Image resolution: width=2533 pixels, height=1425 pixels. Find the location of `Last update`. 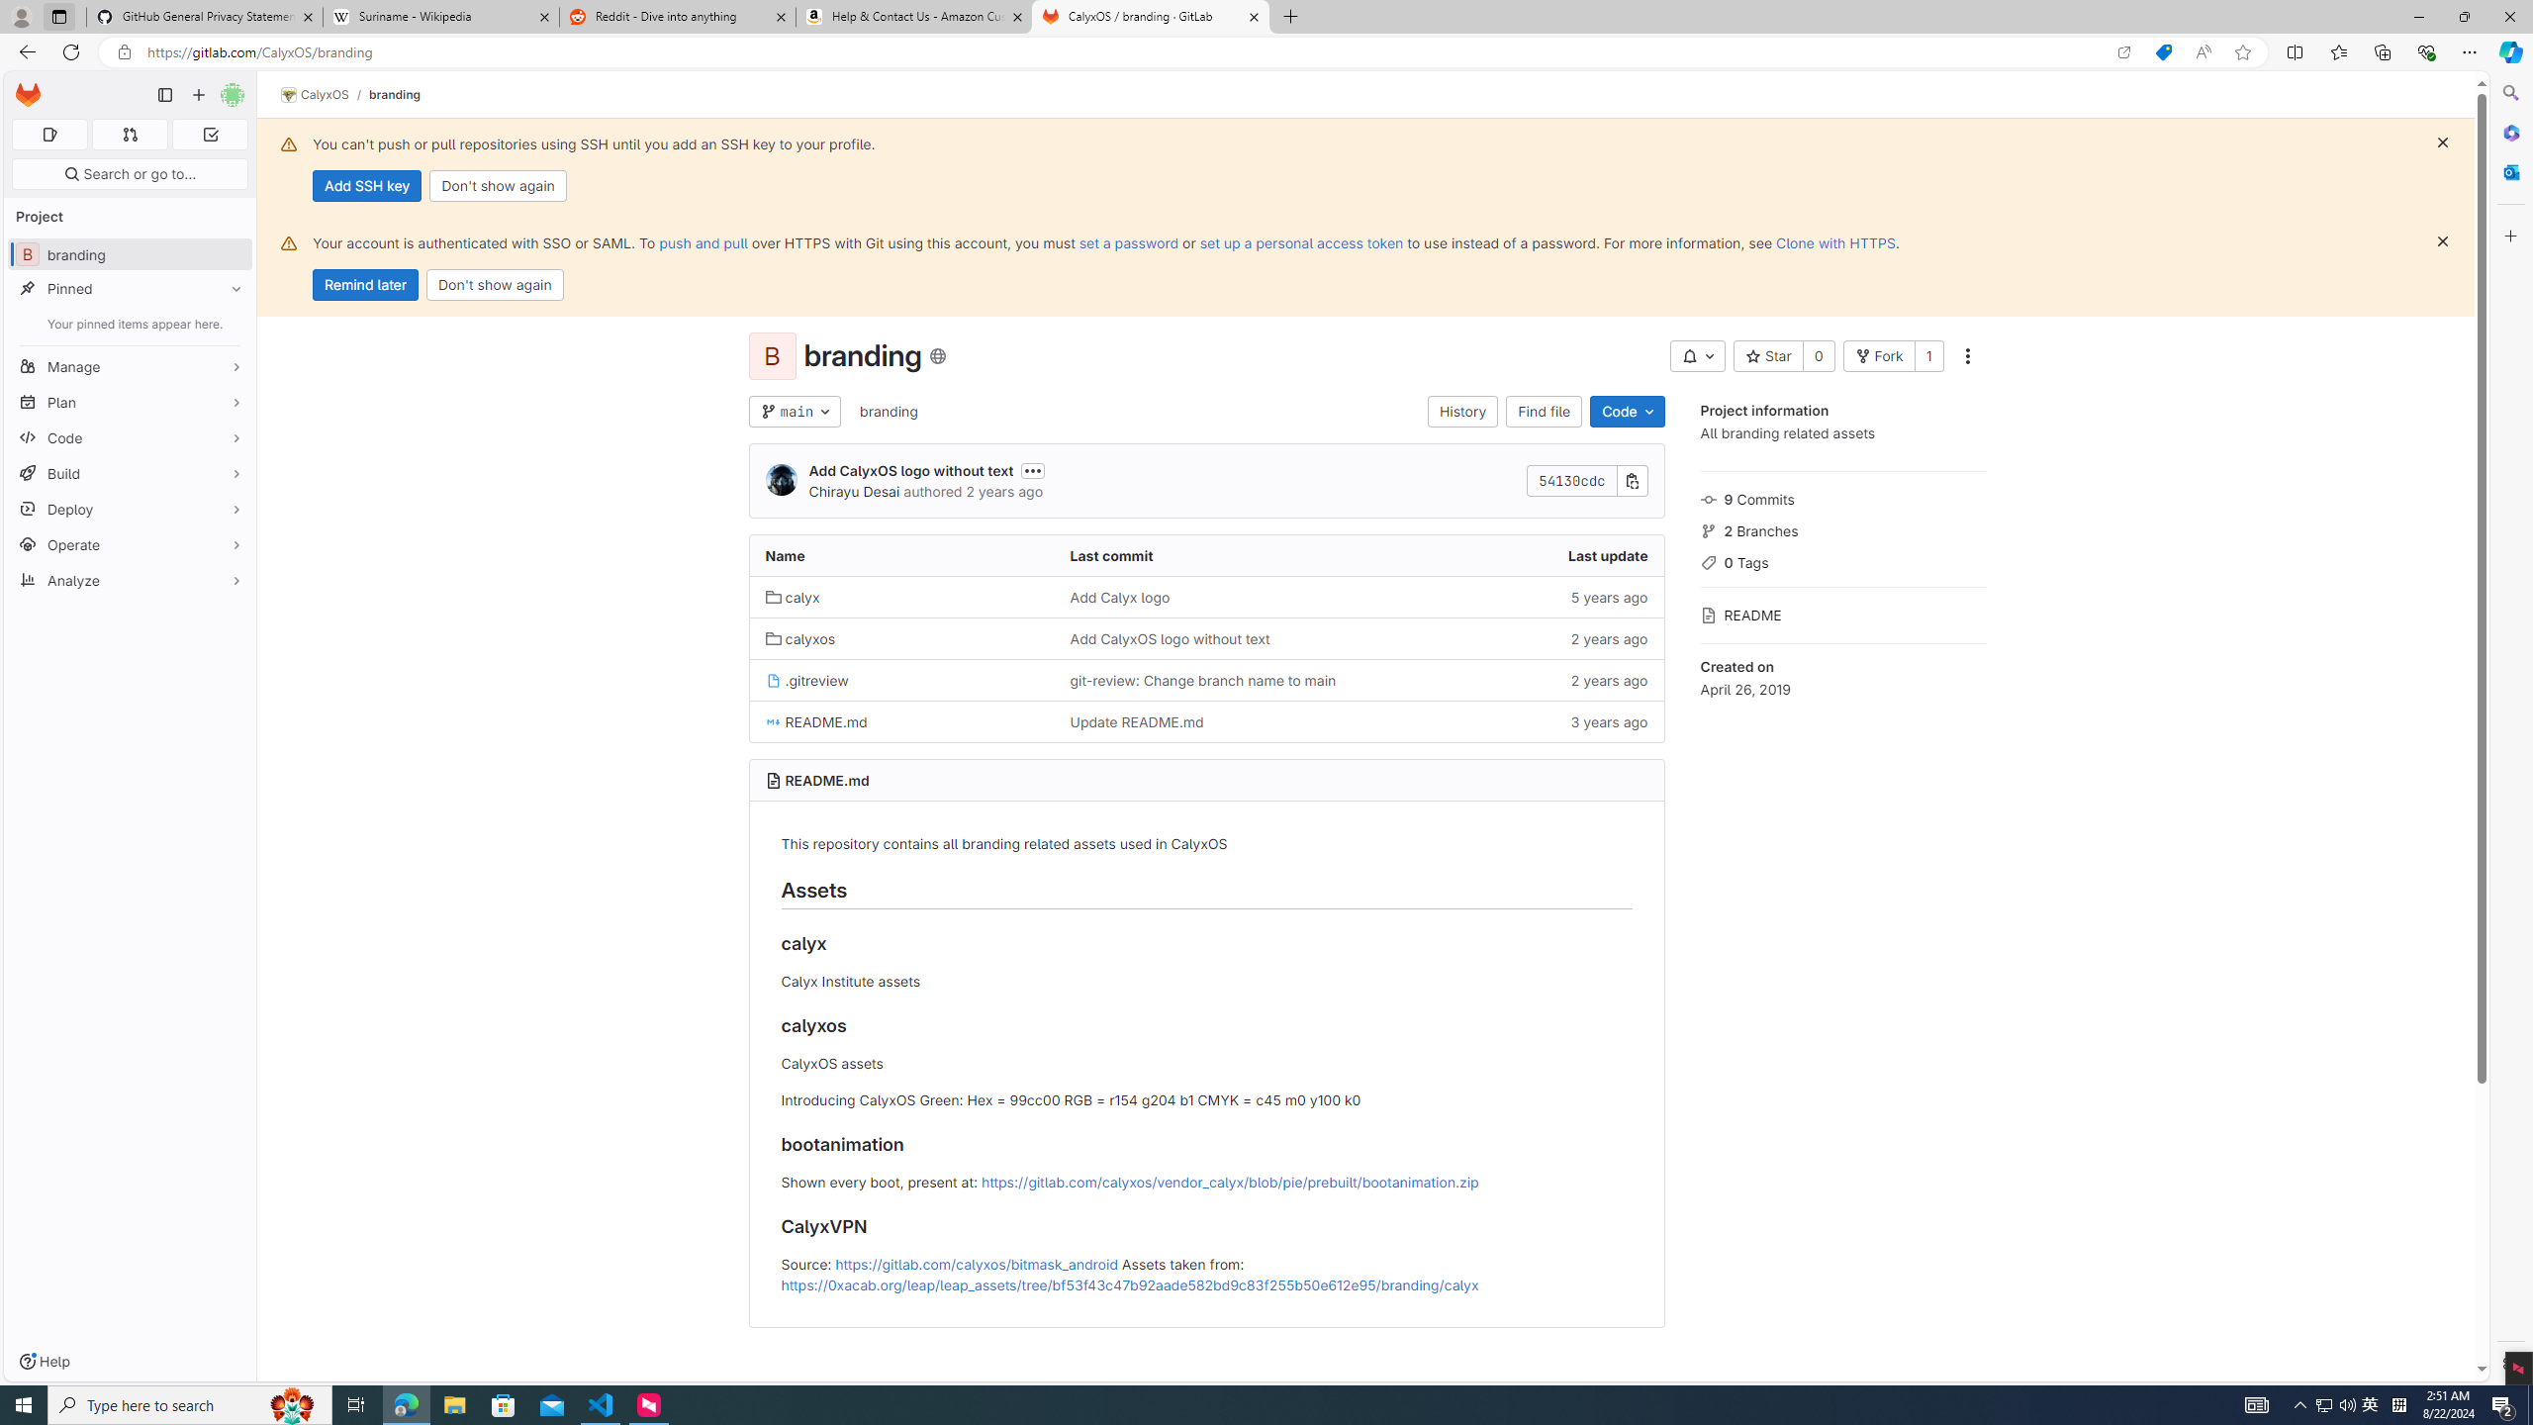

Last update is located at coordinates (1510, 556).